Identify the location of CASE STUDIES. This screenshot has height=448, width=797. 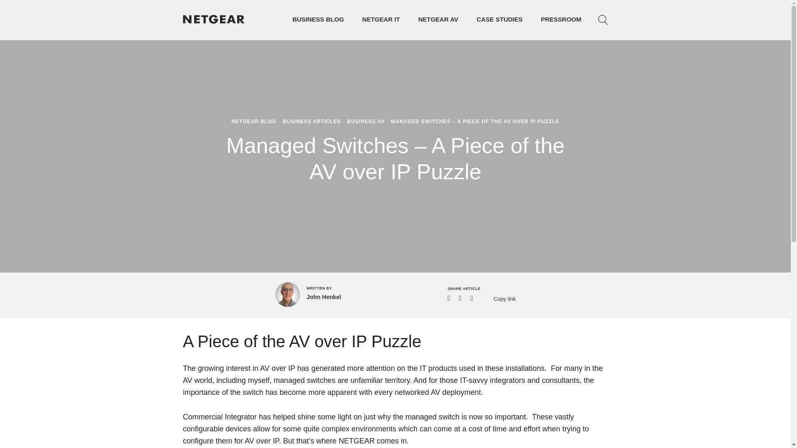
(500, 19).